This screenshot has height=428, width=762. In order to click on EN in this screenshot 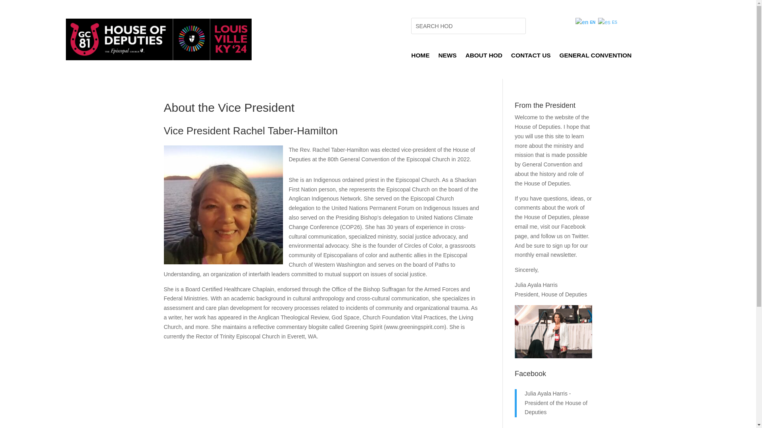, I will do `click(586, 22)`.